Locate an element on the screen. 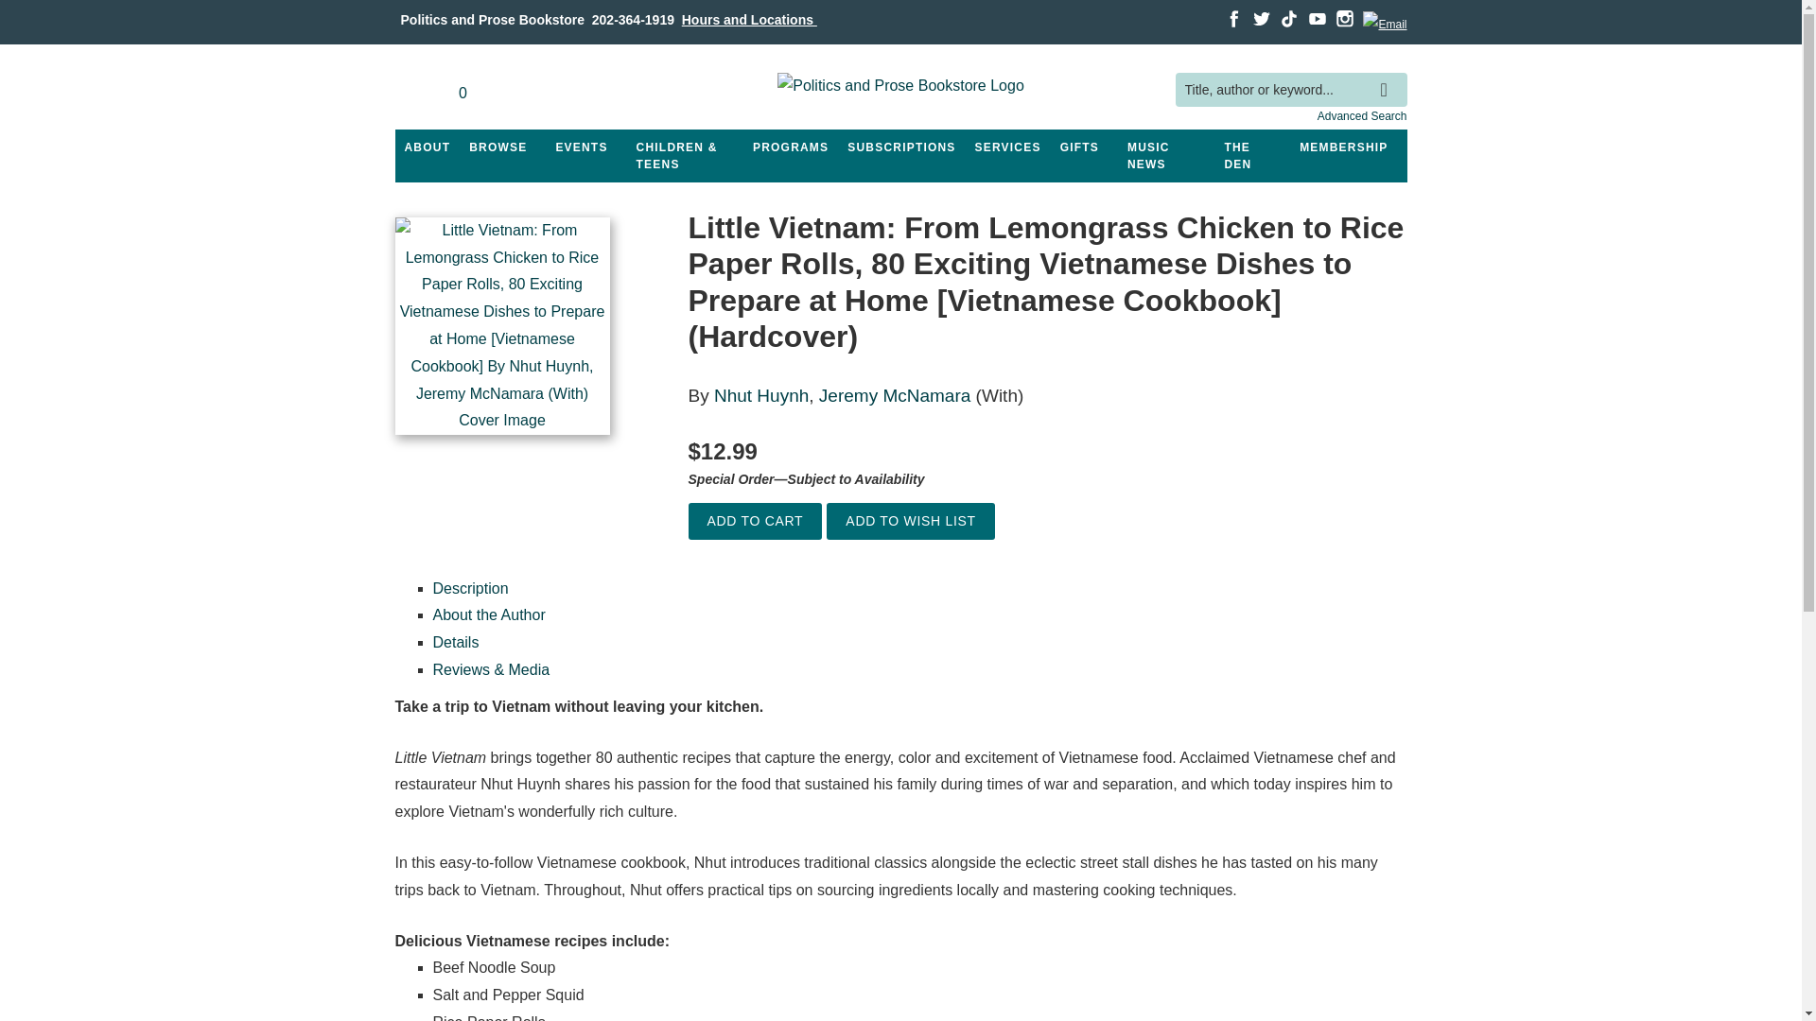 Image resolution: width=1816 pixels, height=1021 pixels. Hours and Locations  is located at coordinates (749, 19).